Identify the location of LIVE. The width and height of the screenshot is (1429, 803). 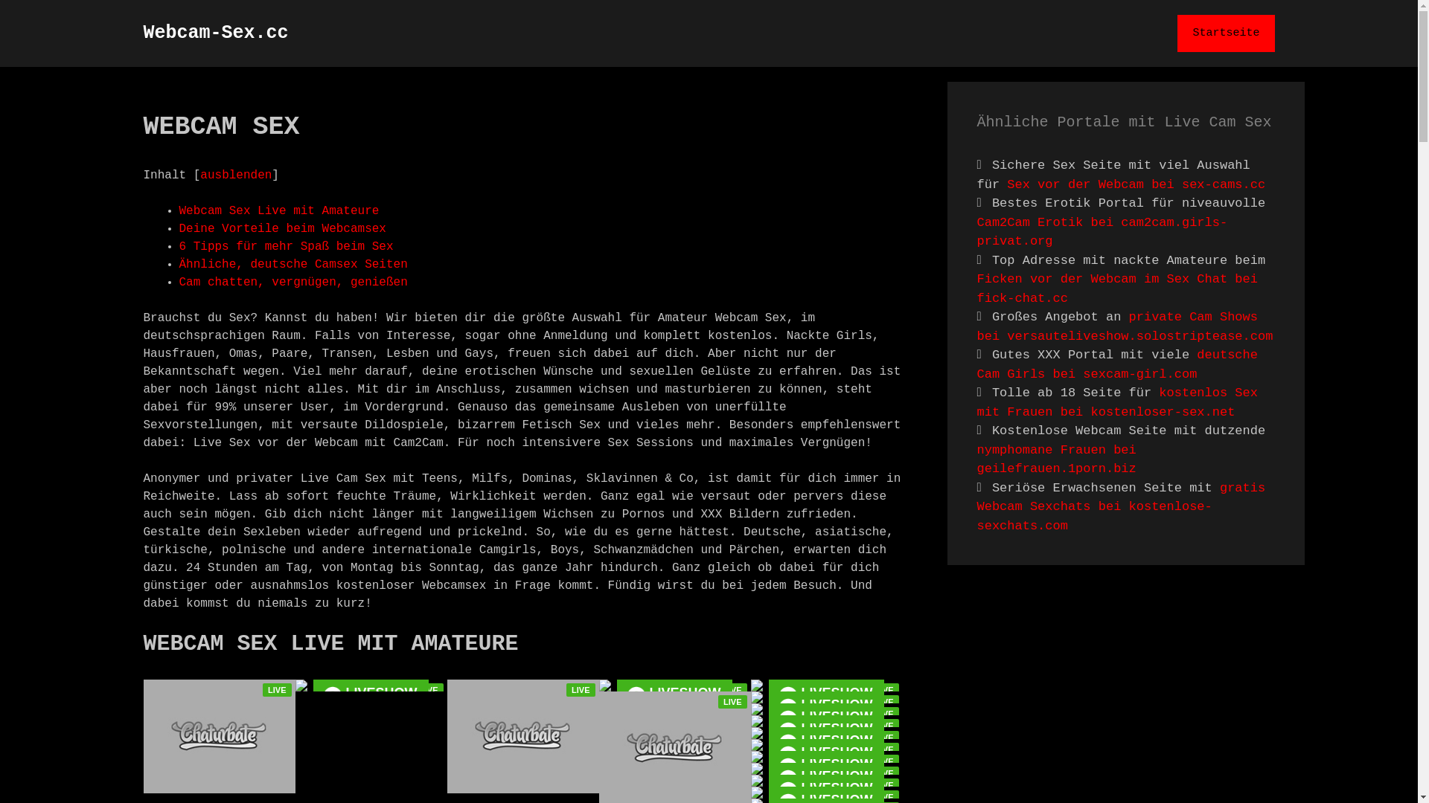
(732, 702).